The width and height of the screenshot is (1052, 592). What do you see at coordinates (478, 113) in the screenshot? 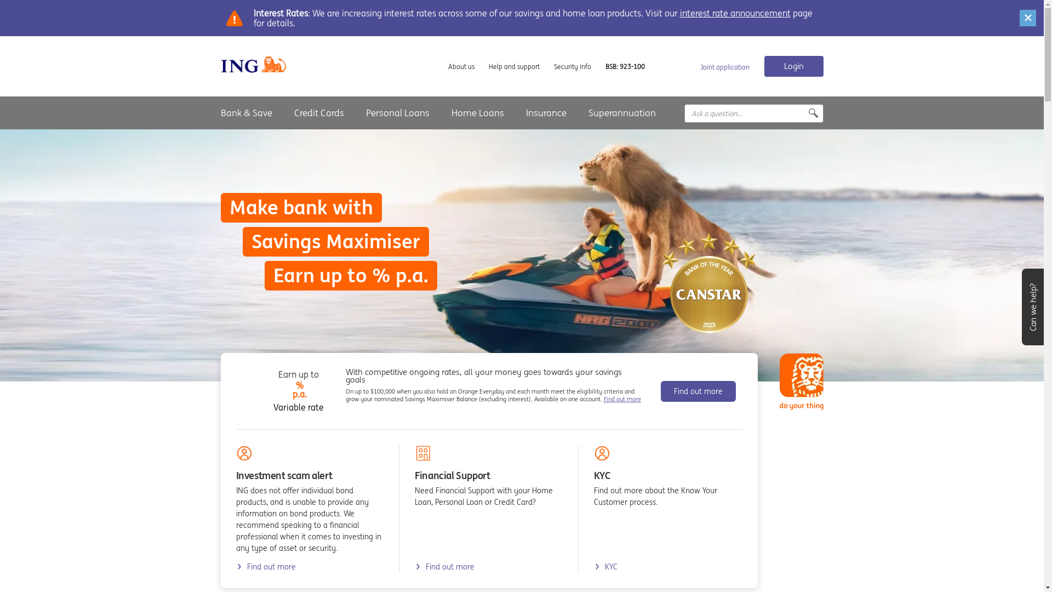
I see `Home Loans` at bounding box center [478, 113].